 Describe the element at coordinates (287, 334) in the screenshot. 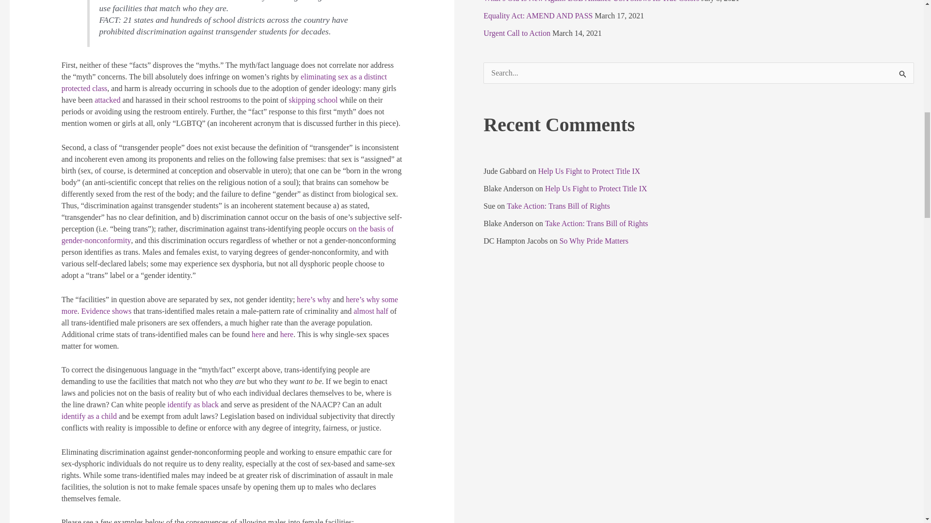

I see `here` at that location.